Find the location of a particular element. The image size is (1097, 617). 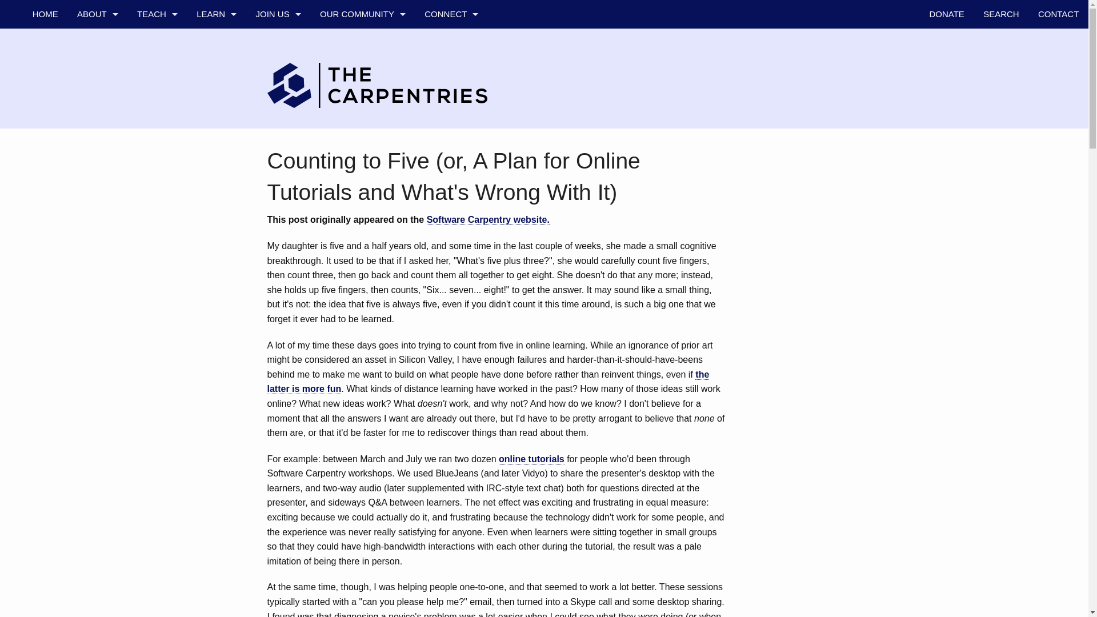

OUR WORKSHOPS is located at coordinates (216, 42).